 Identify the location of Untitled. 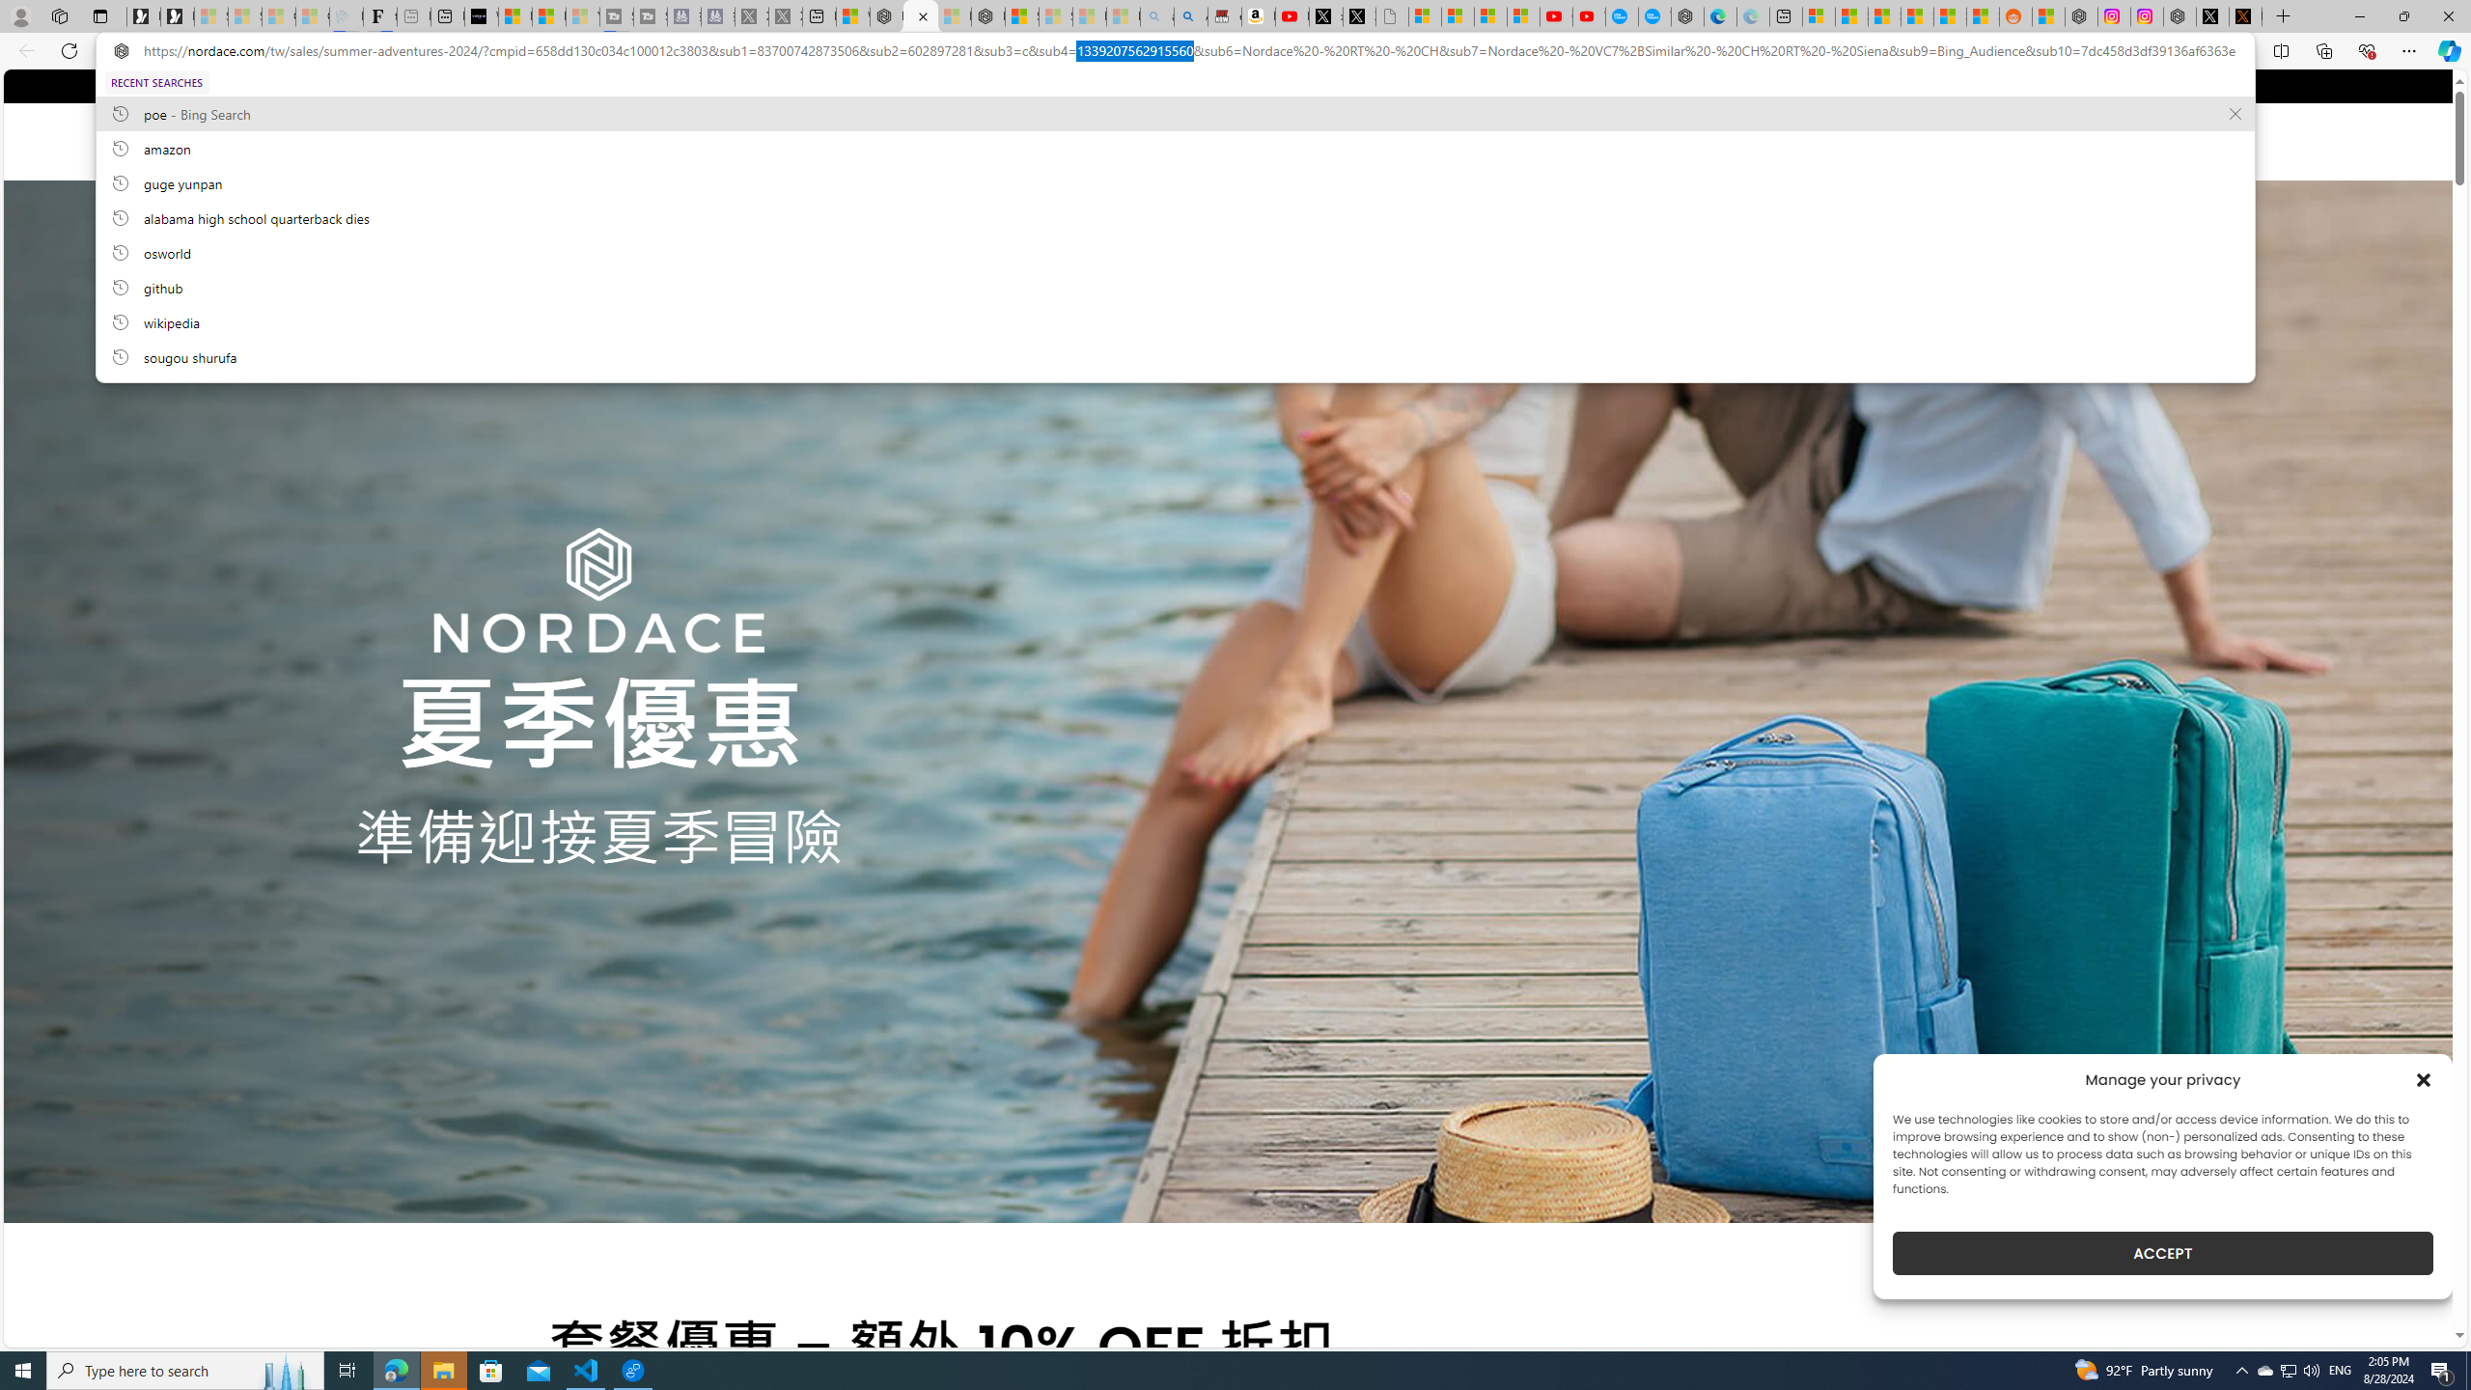
(1392, 16).